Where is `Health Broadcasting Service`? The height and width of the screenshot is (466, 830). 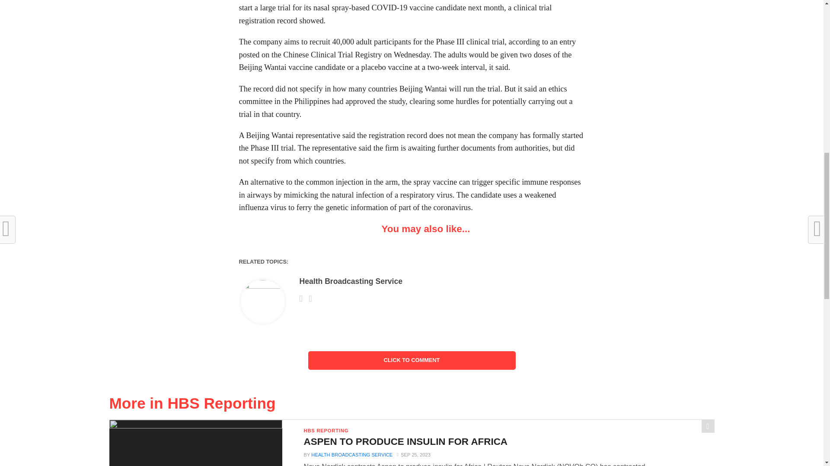 Health Broadcasting Service is located at coordinates (351, 281).